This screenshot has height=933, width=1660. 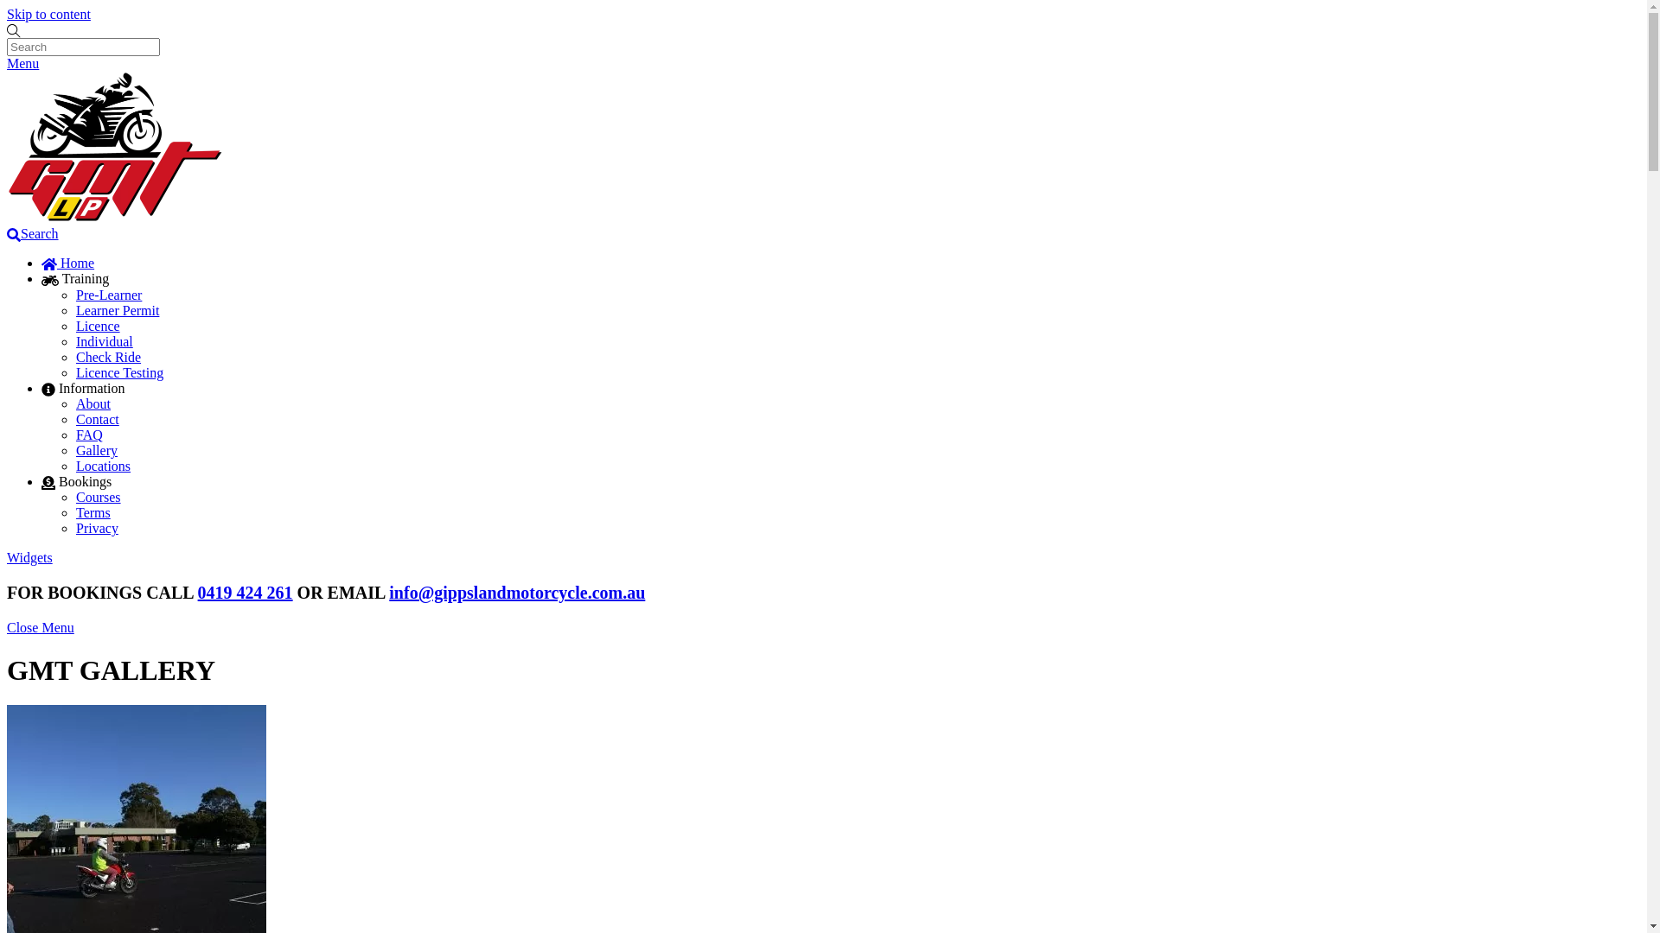 I want to click on Gippsland Motorcycle Training, so click(x=115, y=218).